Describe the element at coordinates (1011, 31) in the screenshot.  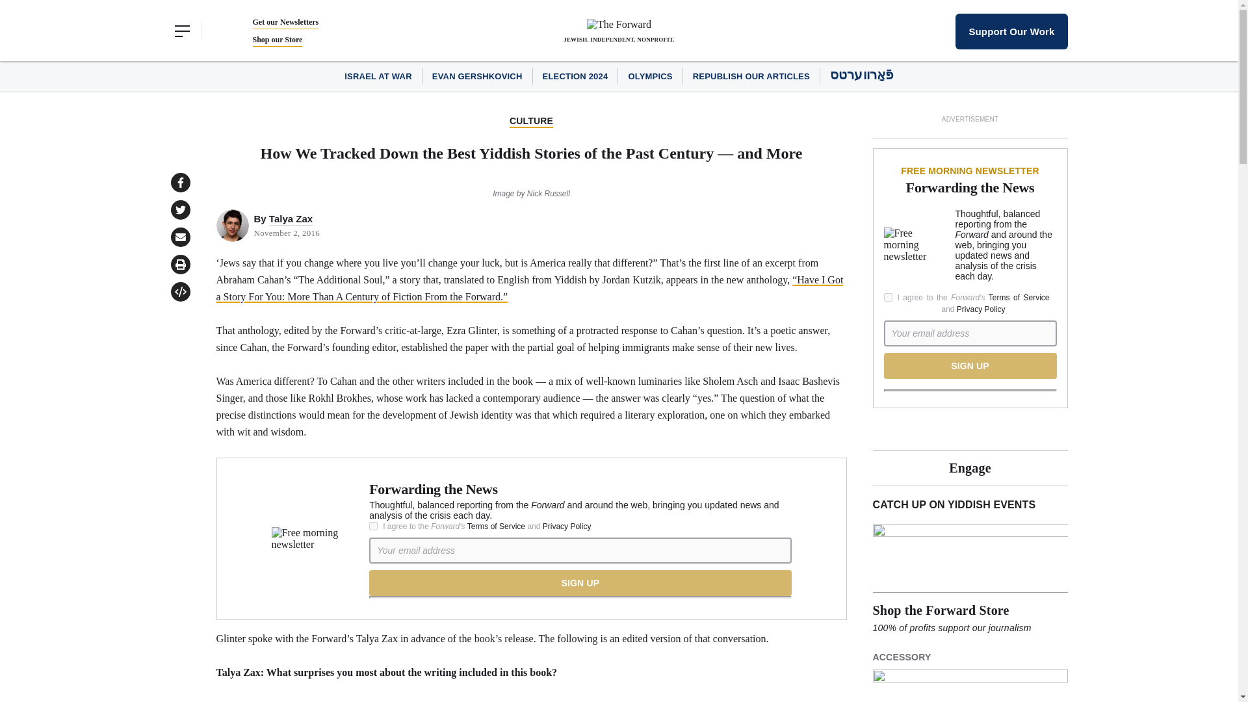
I see `Support Our Work` at that location.